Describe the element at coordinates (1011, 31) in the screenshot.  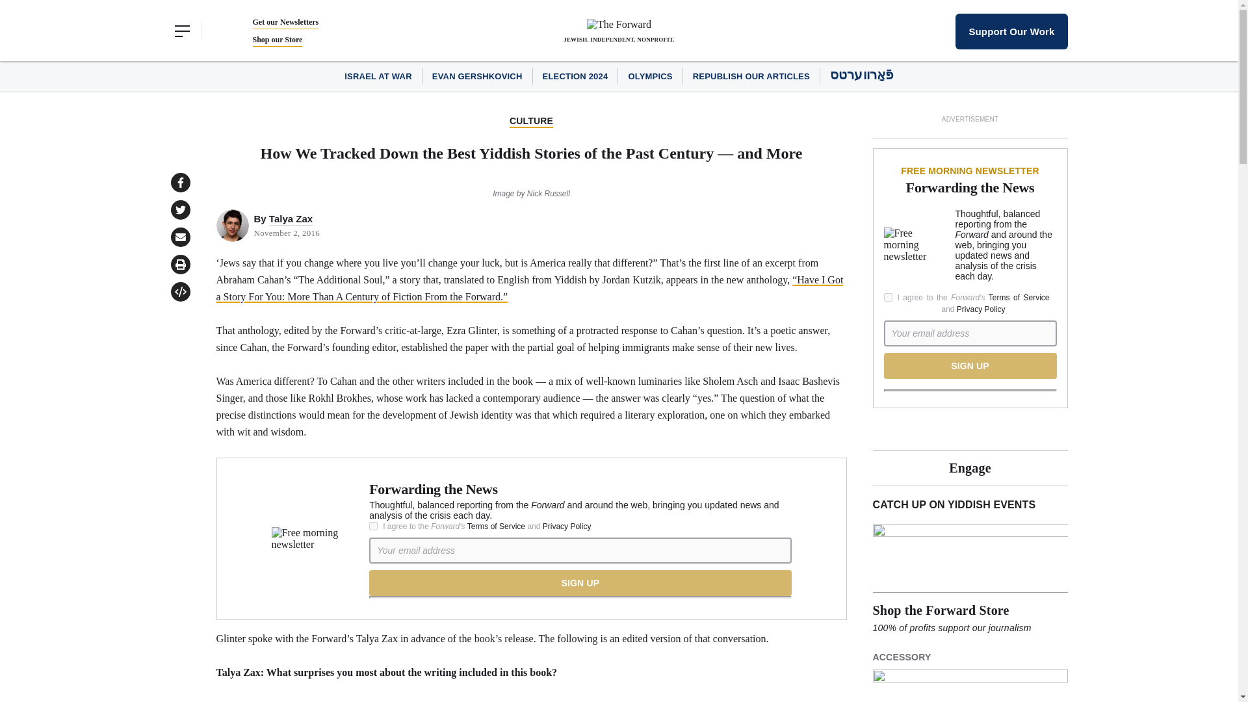
I see `Support Our Work` at that location.